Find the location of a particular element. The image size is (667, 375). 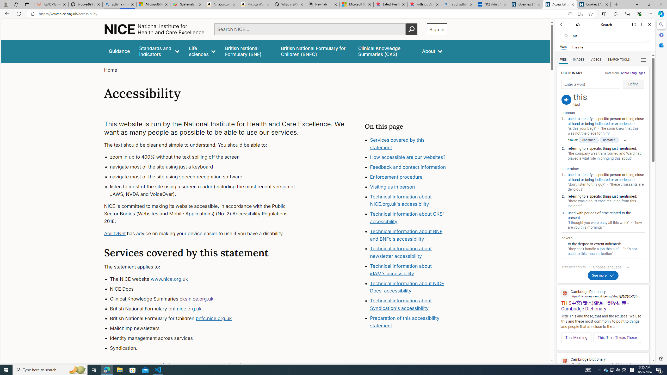

This site scope is located at coordinates (577, 47).